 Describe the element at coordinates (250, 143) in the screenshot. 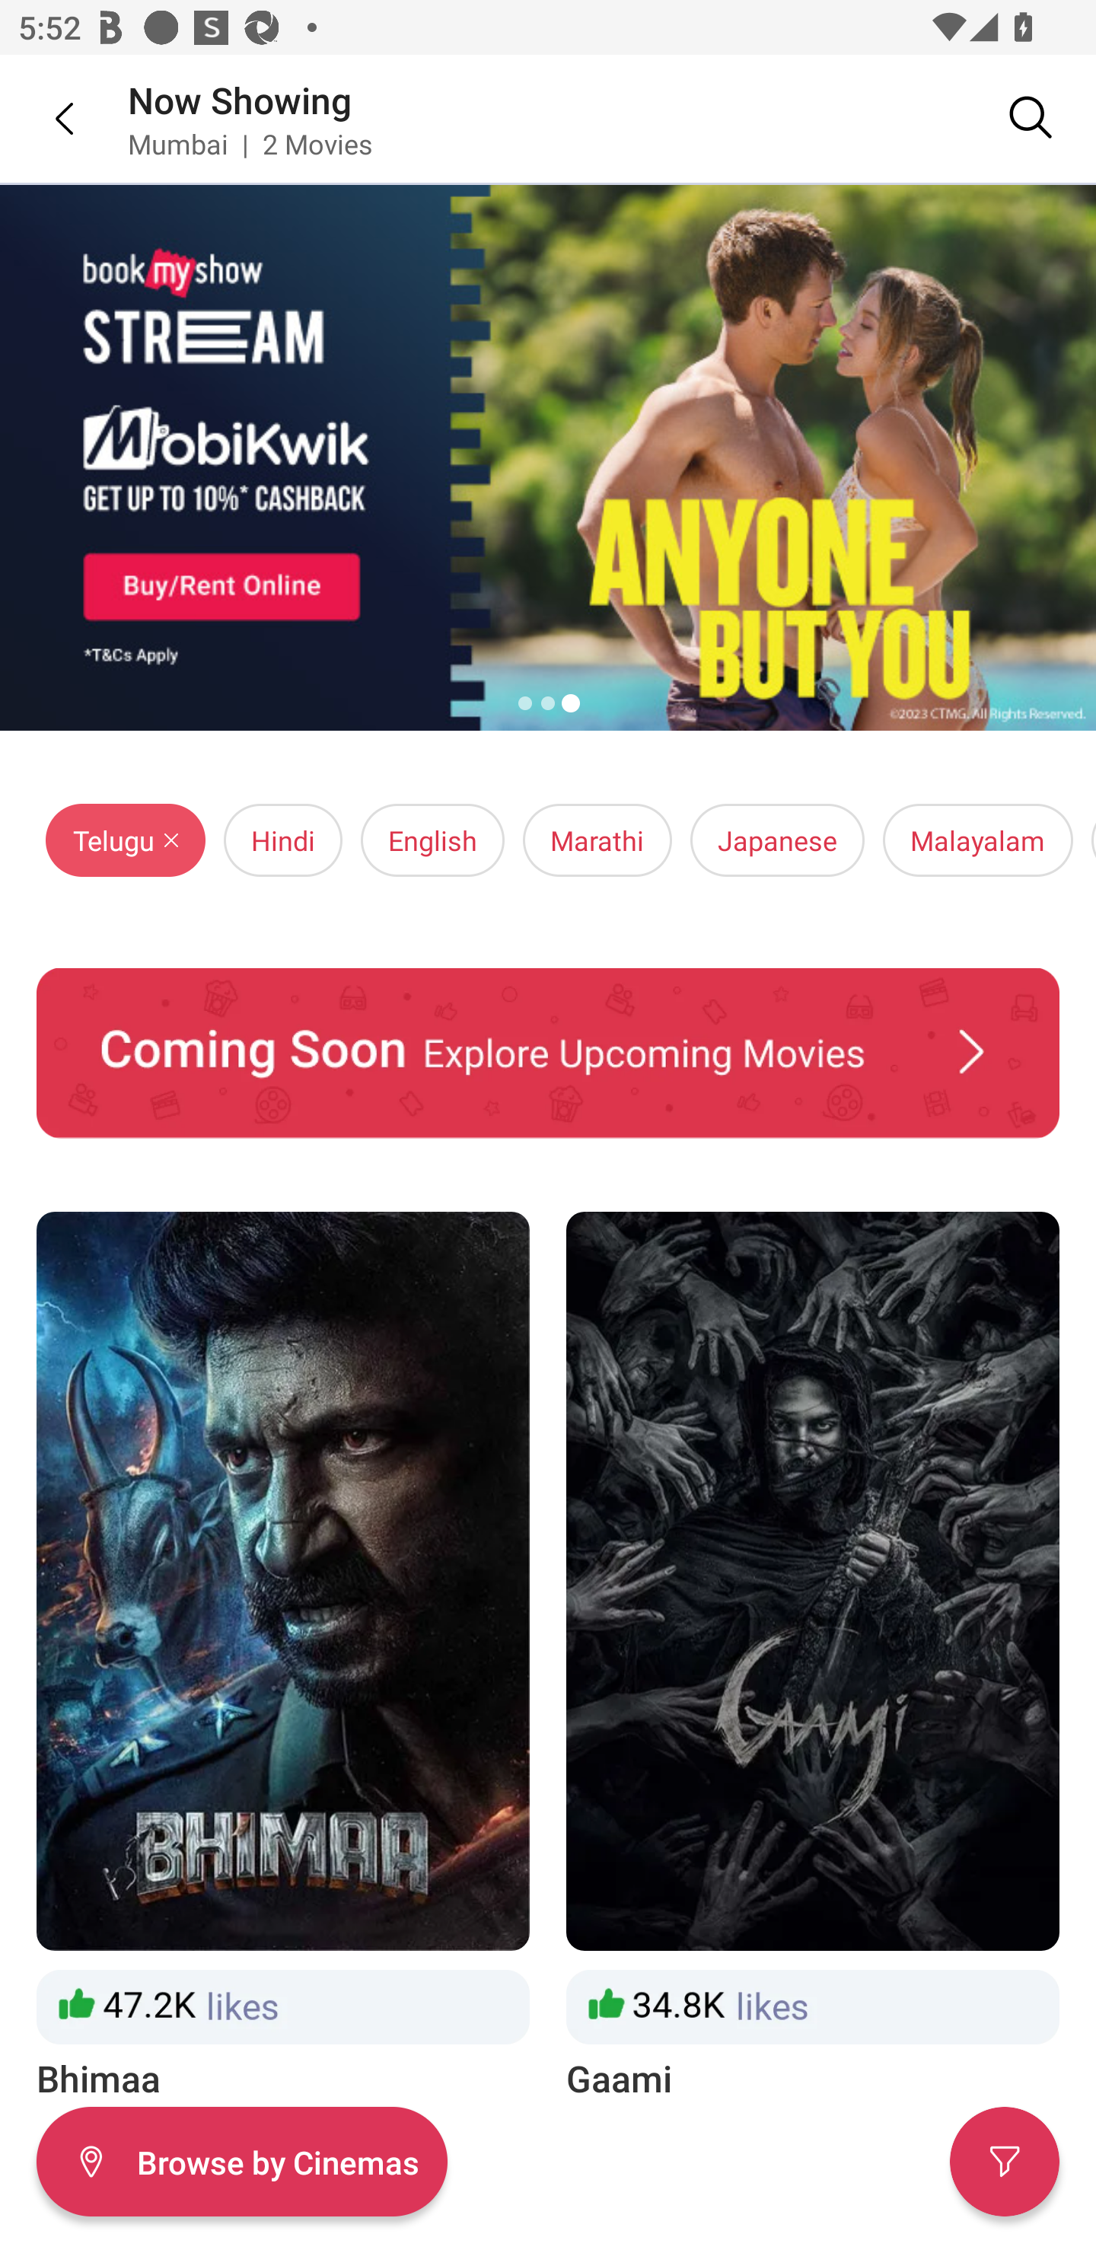

I see `Mumbai  |  2 Movies` at that location.